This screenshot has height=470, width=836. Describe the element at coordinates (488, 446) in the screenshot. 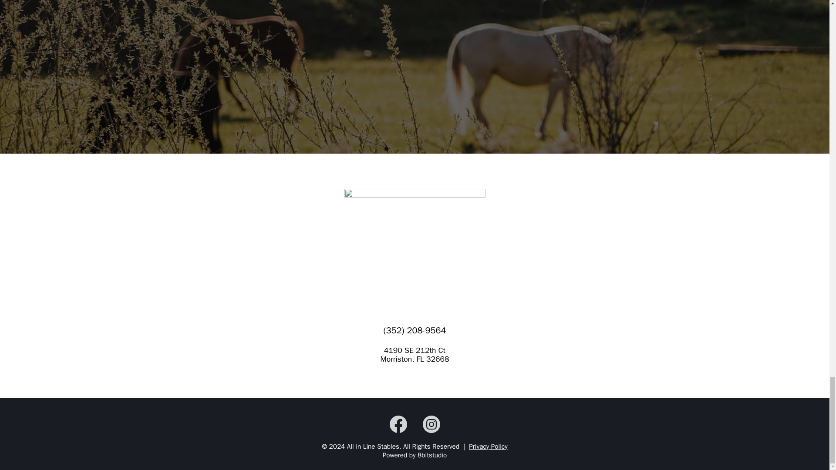

I see `Privacy Policy` at that location.